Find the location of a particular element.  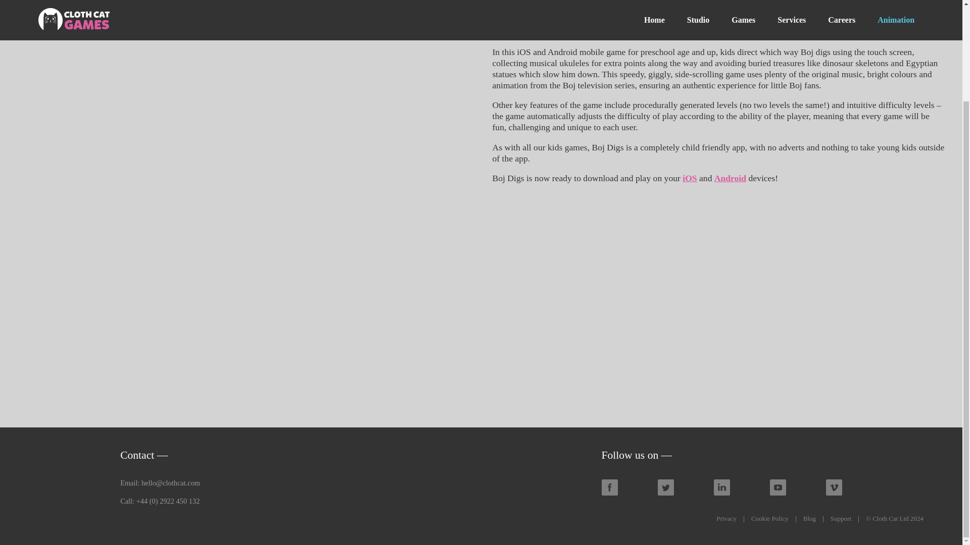

Cookie Policy is located at coordinates (769, 518).